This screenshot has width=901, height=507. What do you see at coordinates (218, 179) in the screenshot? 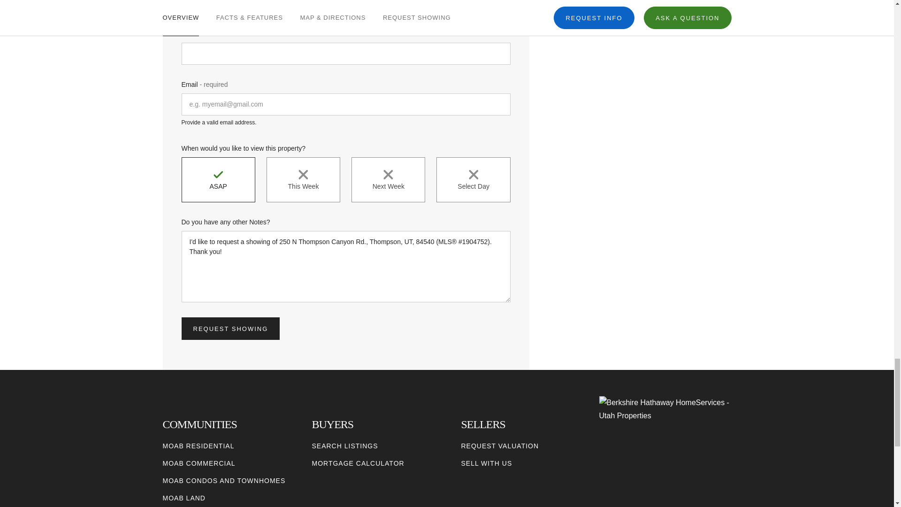
I see `ASAP` at bounding box center [218, 179].